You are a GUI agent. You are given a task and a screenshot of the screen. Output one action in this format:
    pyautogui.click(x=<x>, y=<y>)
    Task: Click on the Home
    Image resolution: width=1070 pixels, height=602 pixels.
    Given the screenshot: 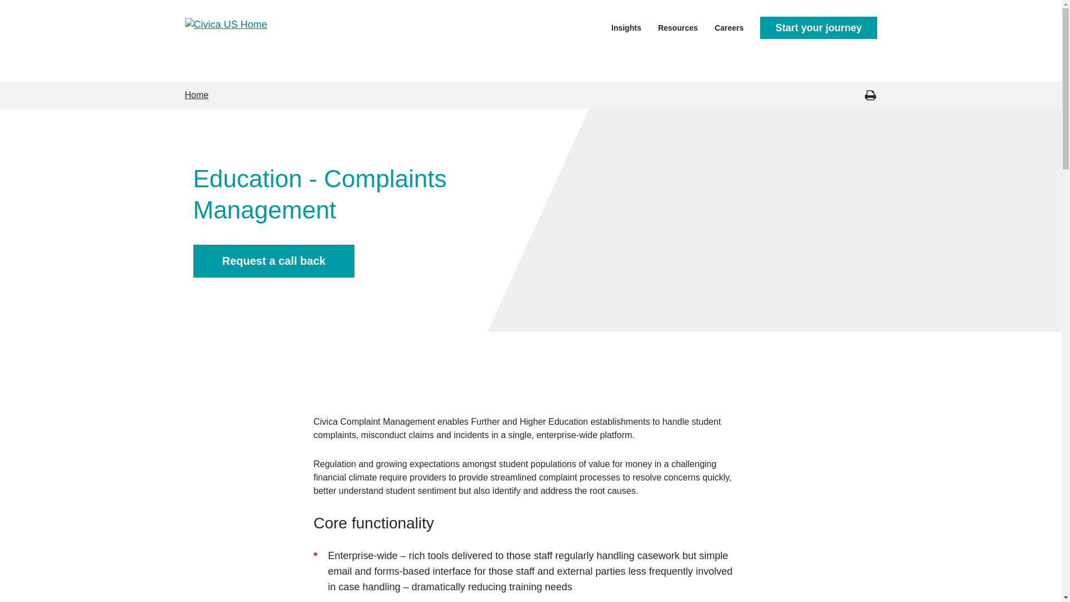 What is the action you would take?
    pyautogui.click(x=197, y=95)
    